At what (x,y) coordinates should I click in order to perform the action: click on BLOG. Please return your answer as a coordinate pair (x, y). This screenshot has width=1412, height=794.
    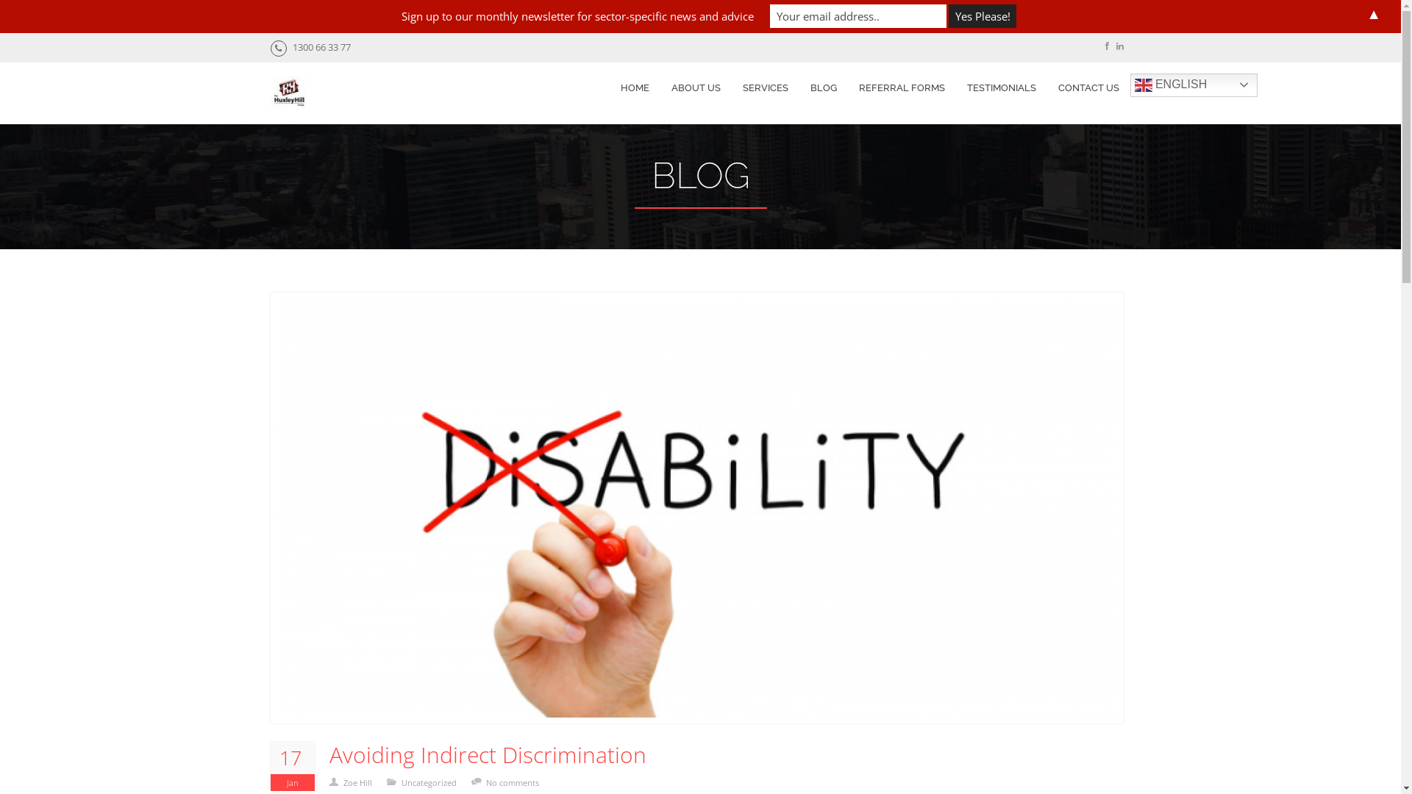
    Looking at the image, I should click on (823, 88).